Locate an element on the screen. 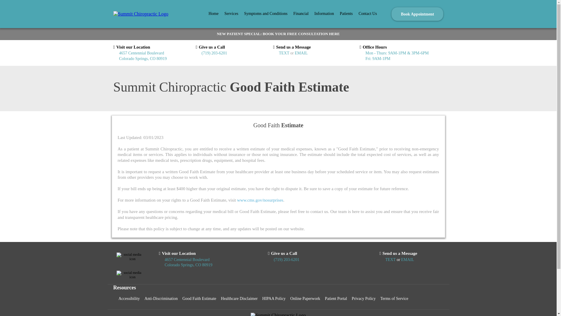 This screenshot has width=561, height=316. EMAIL is located at coordinates (407, 260).